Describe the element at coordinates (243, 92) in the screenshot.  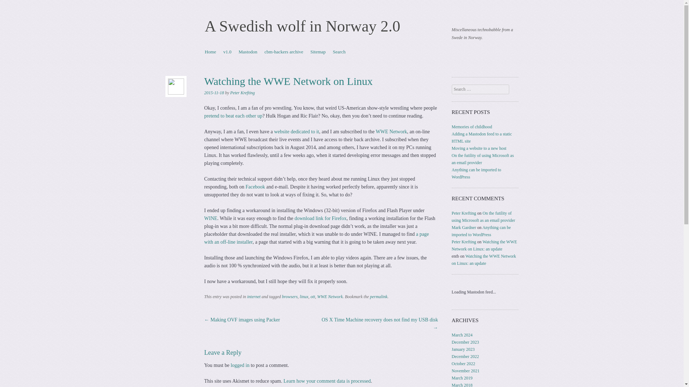
I see `View all posts by Peter Krefting` at that location.